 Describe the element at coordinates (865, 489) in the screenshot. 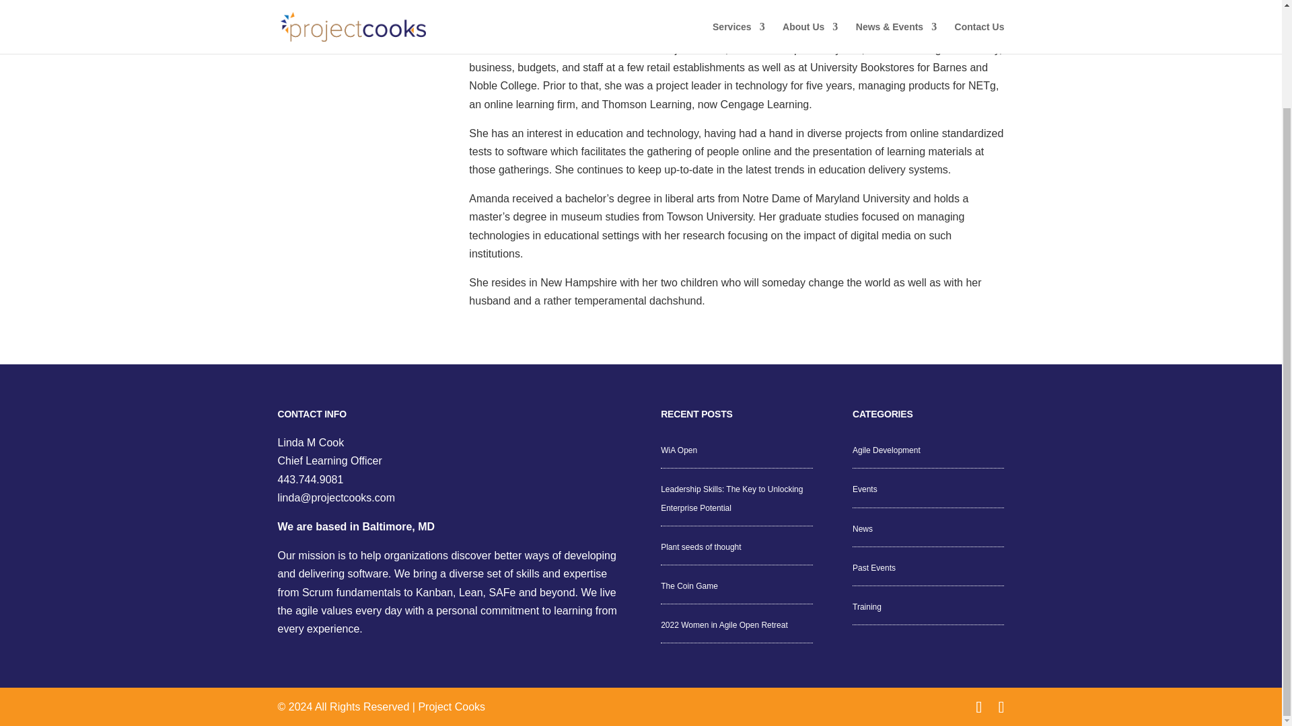

I see `Events` at that location.